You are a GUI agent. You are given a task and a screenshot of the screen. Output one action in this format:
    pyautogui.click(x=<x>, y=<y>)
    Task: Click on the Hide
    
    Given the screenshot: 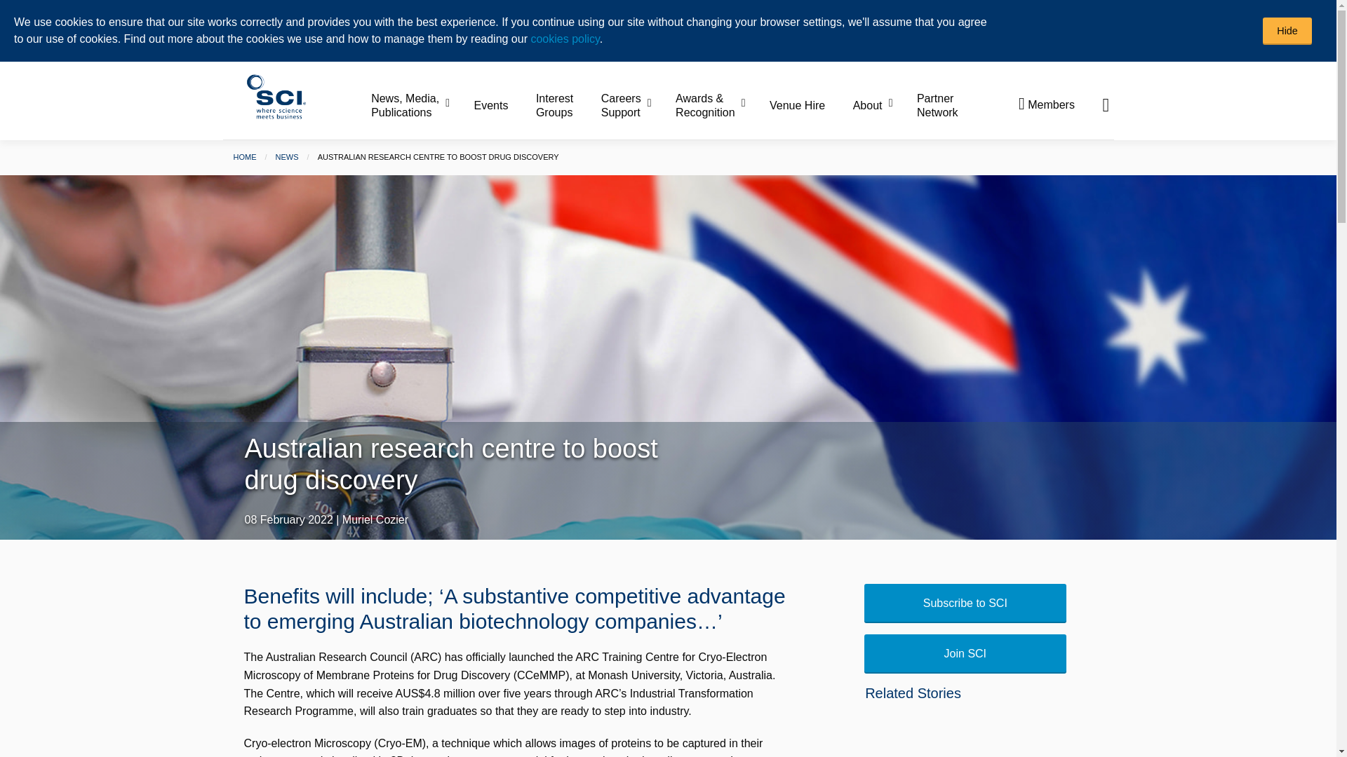 What is the action you would take?
    pyautogui.click(x=1287, y=31)
    